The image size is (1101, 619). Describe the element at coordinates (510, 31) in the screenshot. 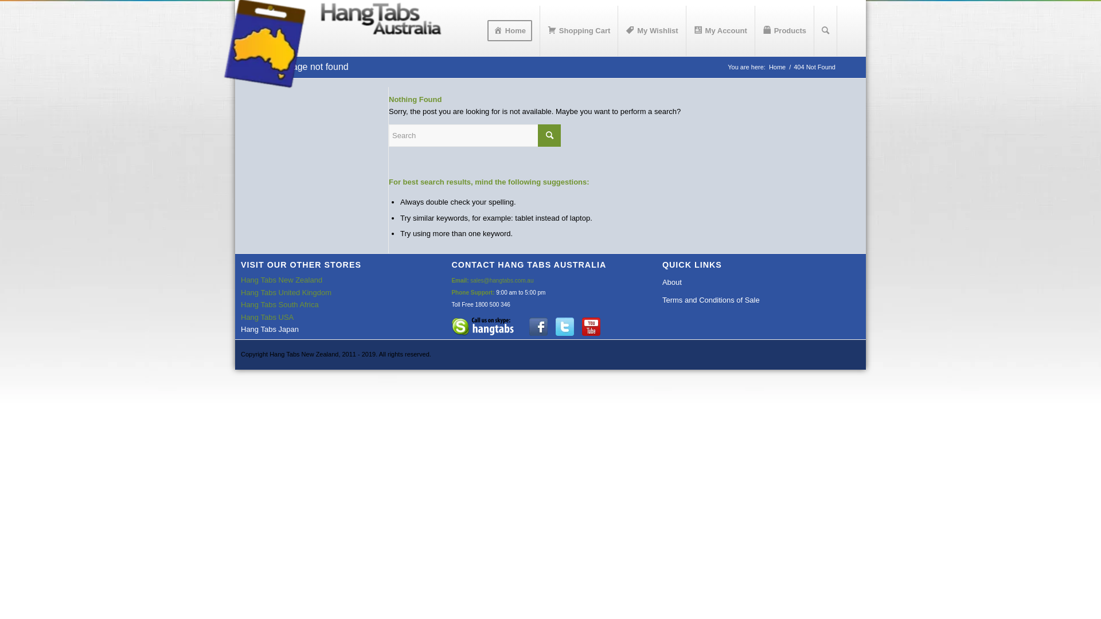

I see `Home` at that location.